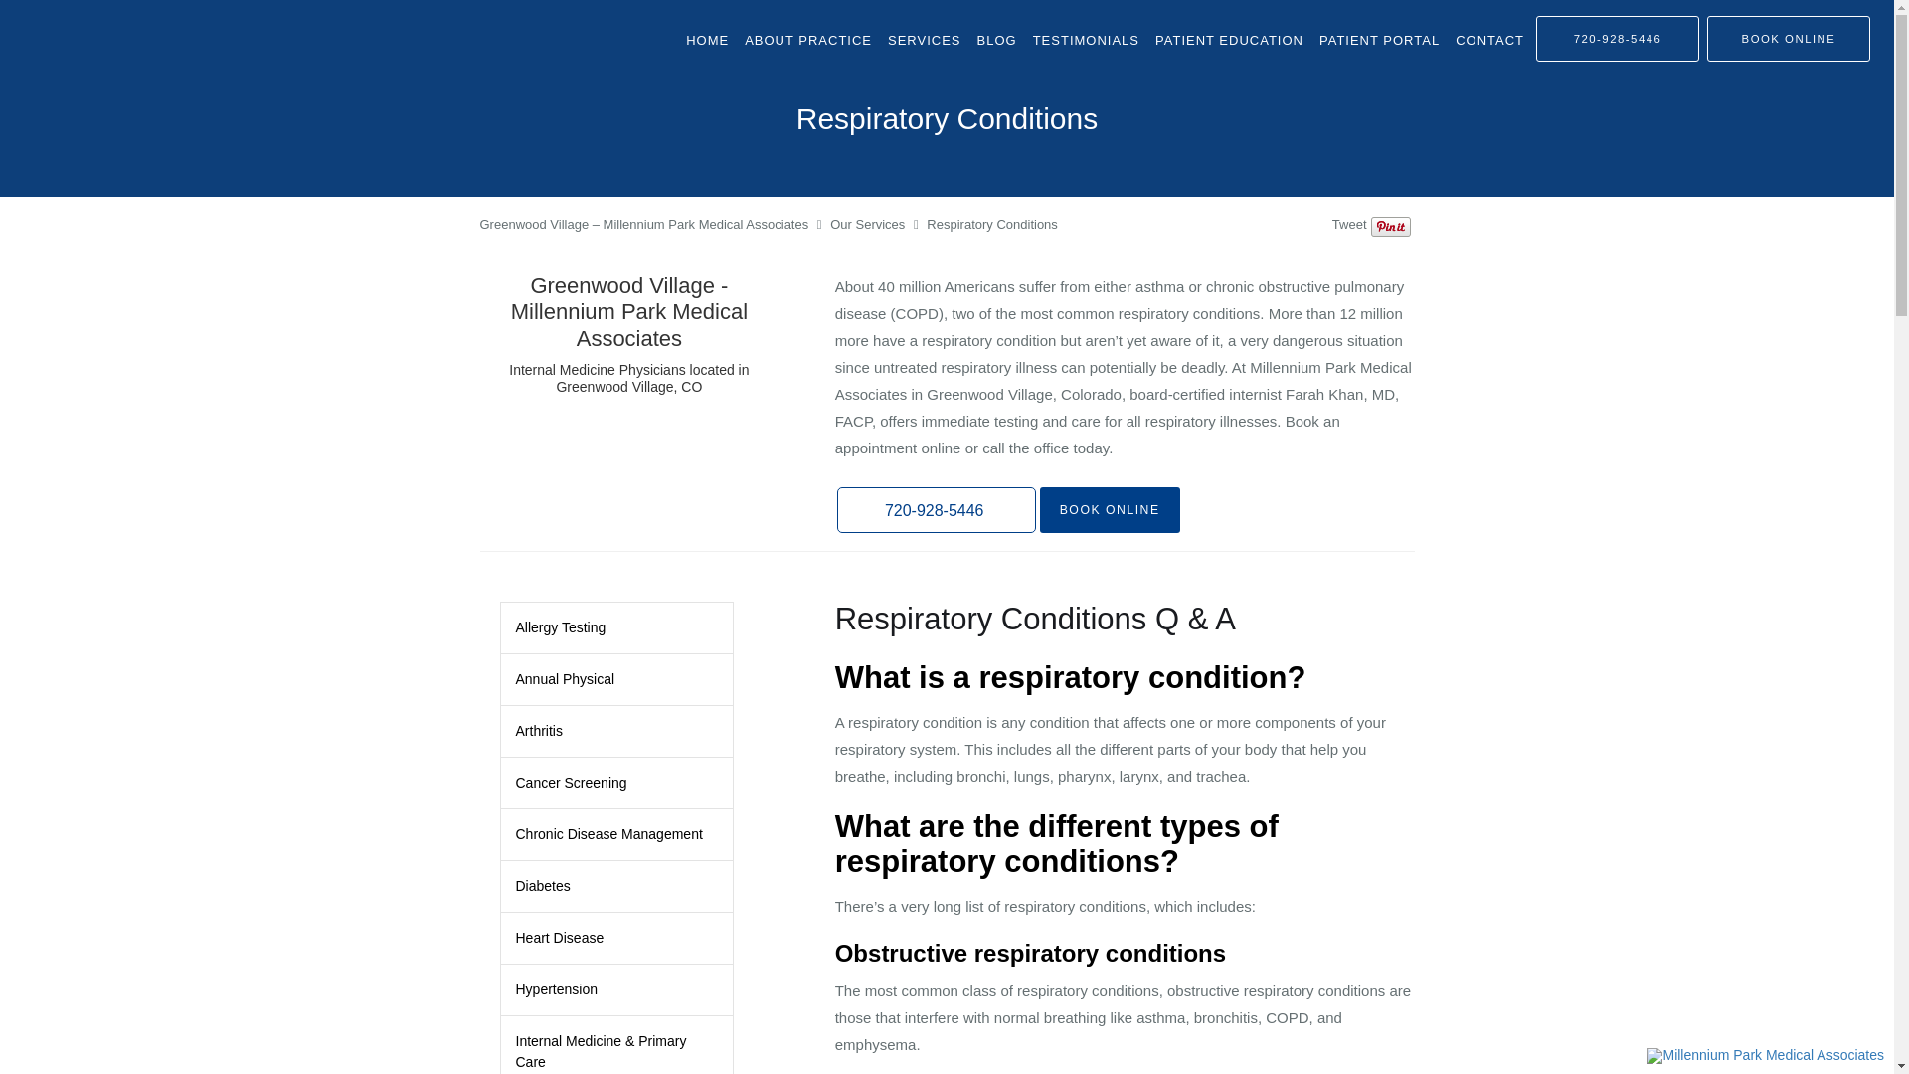  I want to click on 720-928-5446, so click(1617, 38).